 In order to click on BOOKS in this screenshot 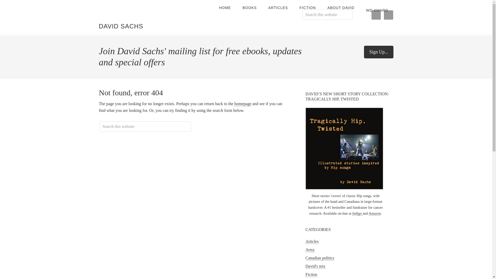, I will do `click(250, 8)`.